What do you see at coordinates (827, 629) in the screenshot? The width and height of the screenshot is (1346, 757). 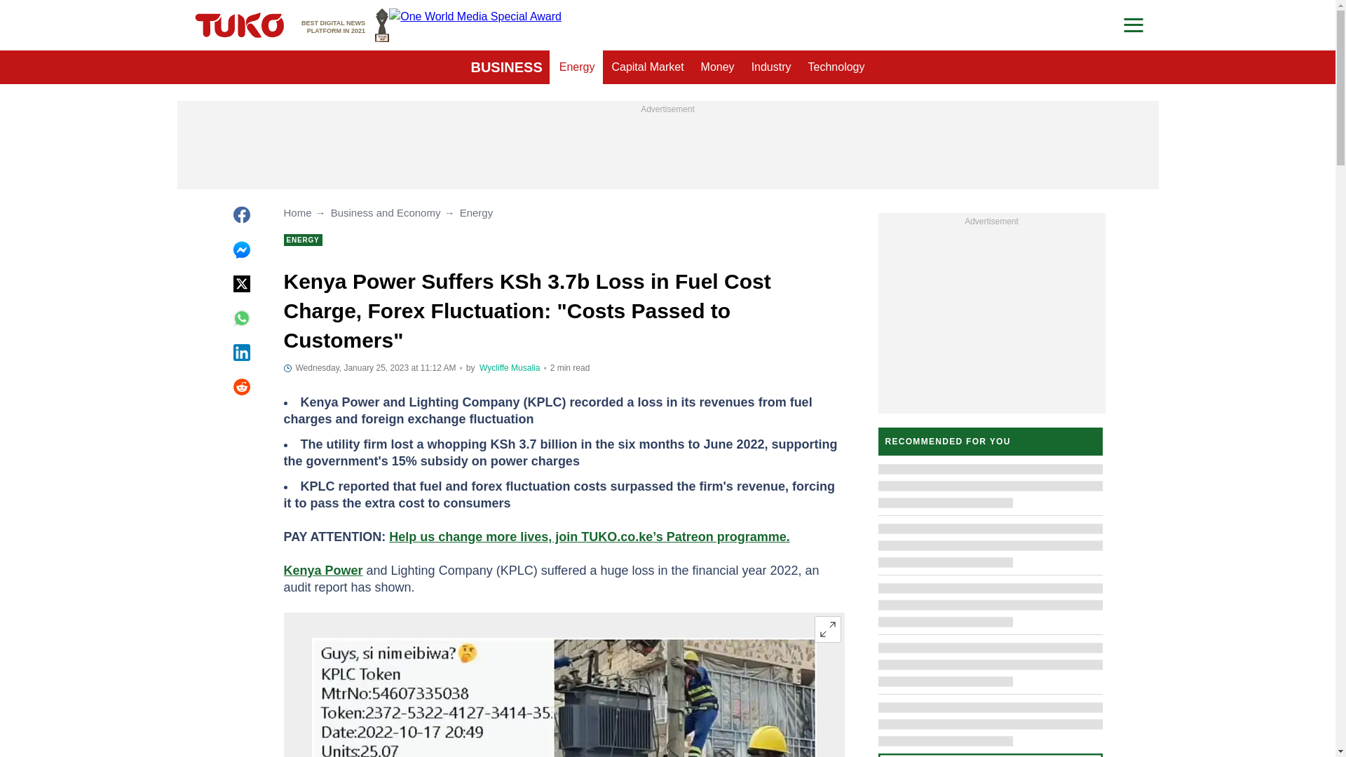 I see `Expand image` at bounding box center [827, 629].